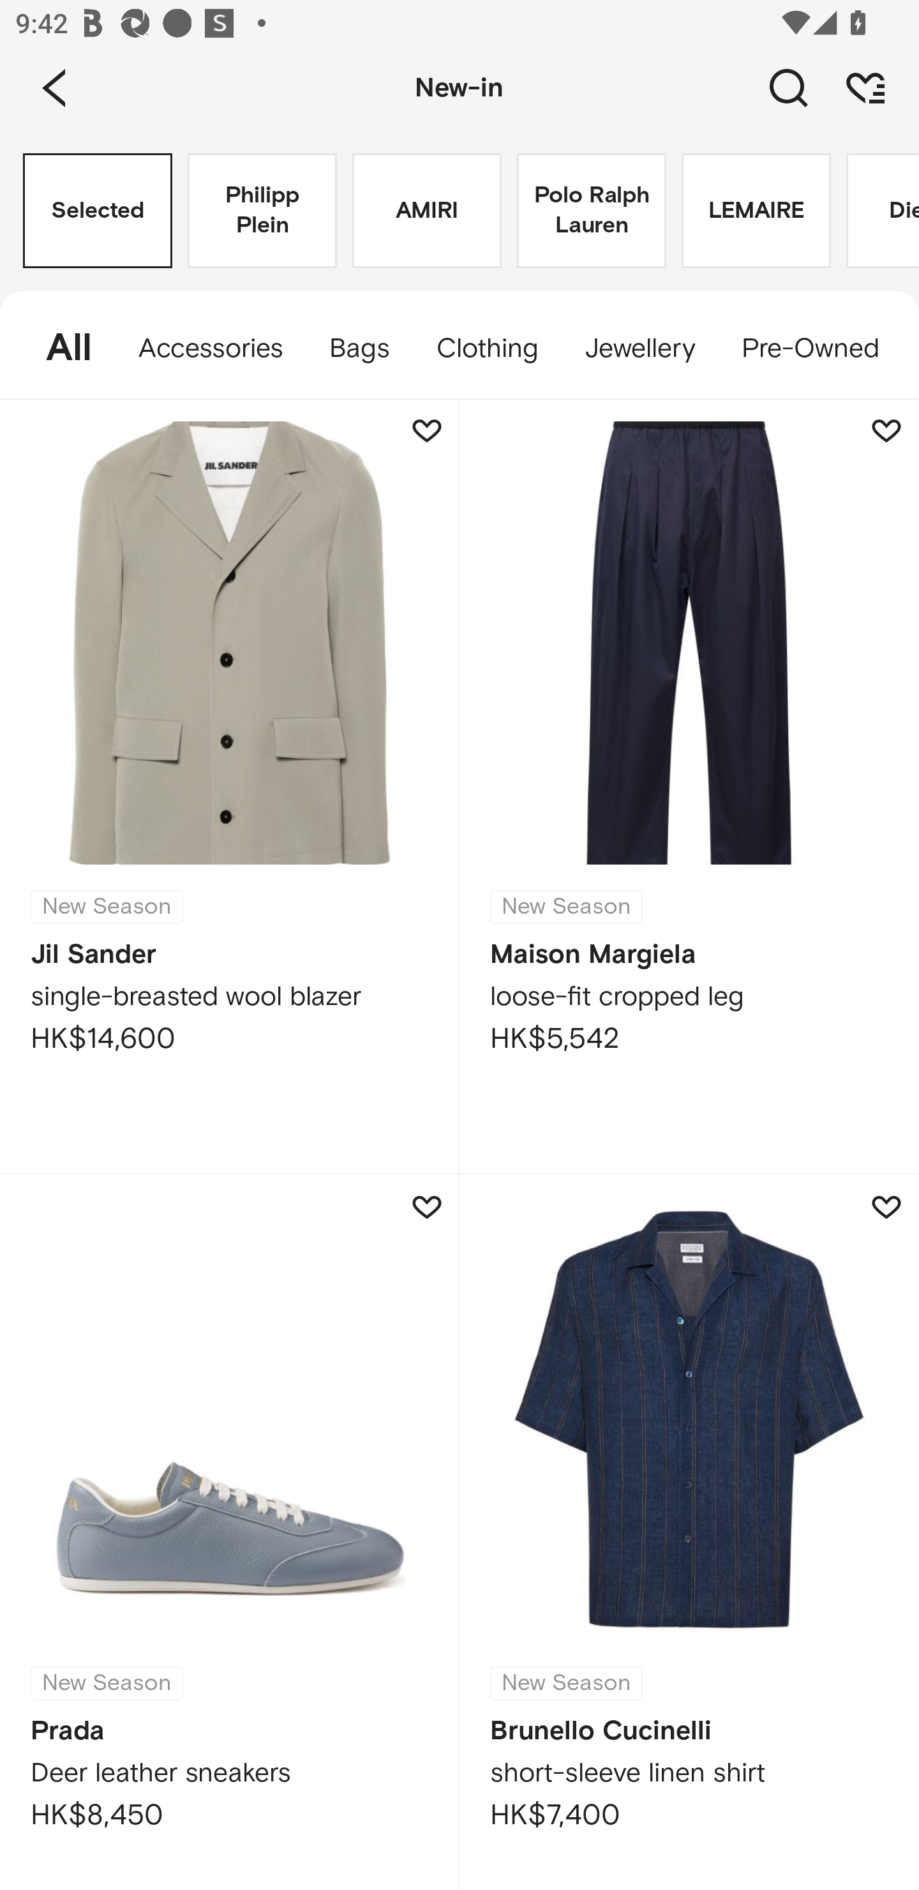 The width and height of the screenshot is (919, 1890). I want to click on Philipp Plein, so click(262, 211).